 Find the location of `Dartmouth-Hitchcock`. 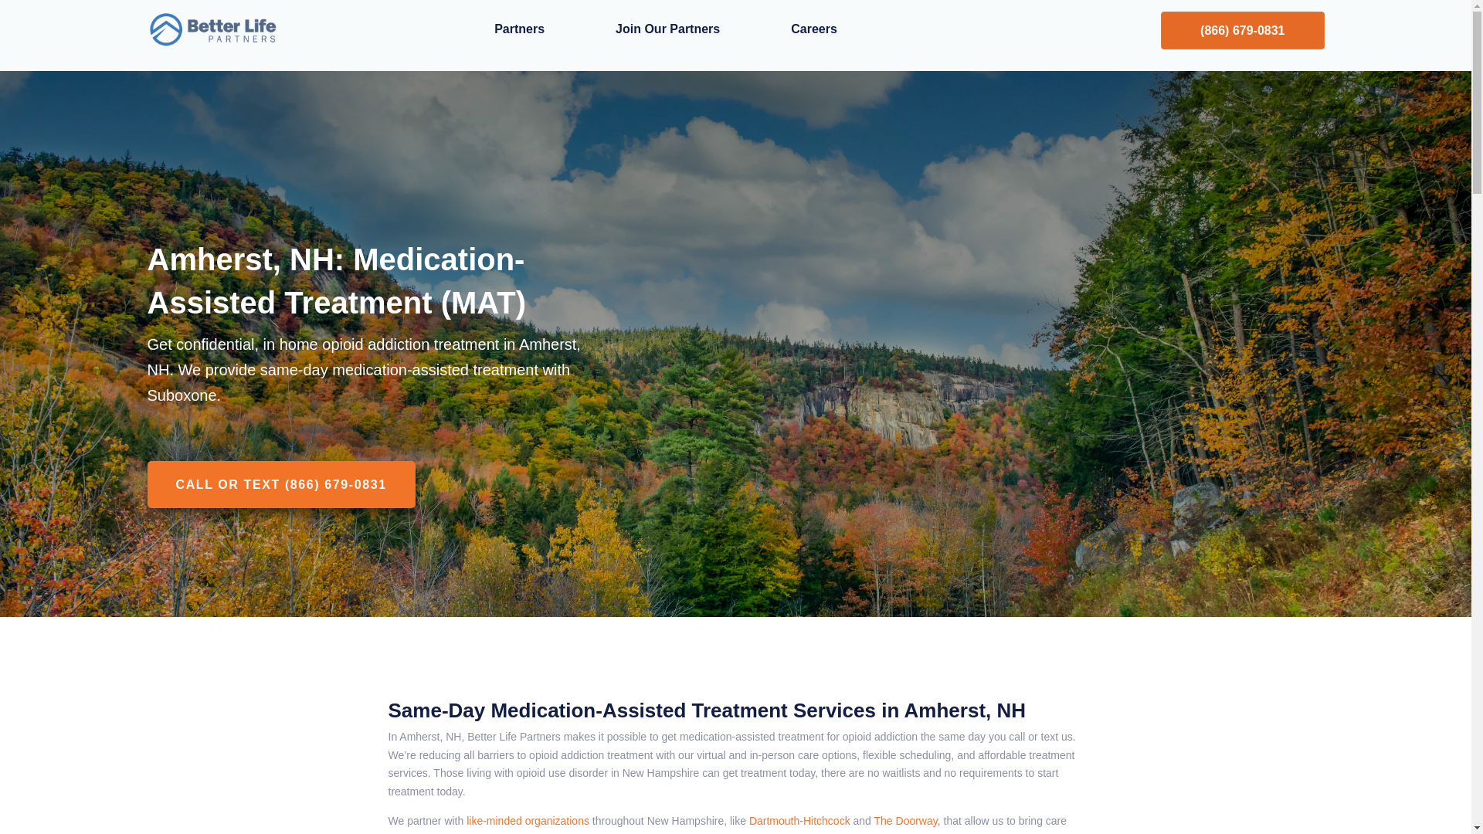

Dartmouth-Hitchcock is located at coordinates (799, 821).